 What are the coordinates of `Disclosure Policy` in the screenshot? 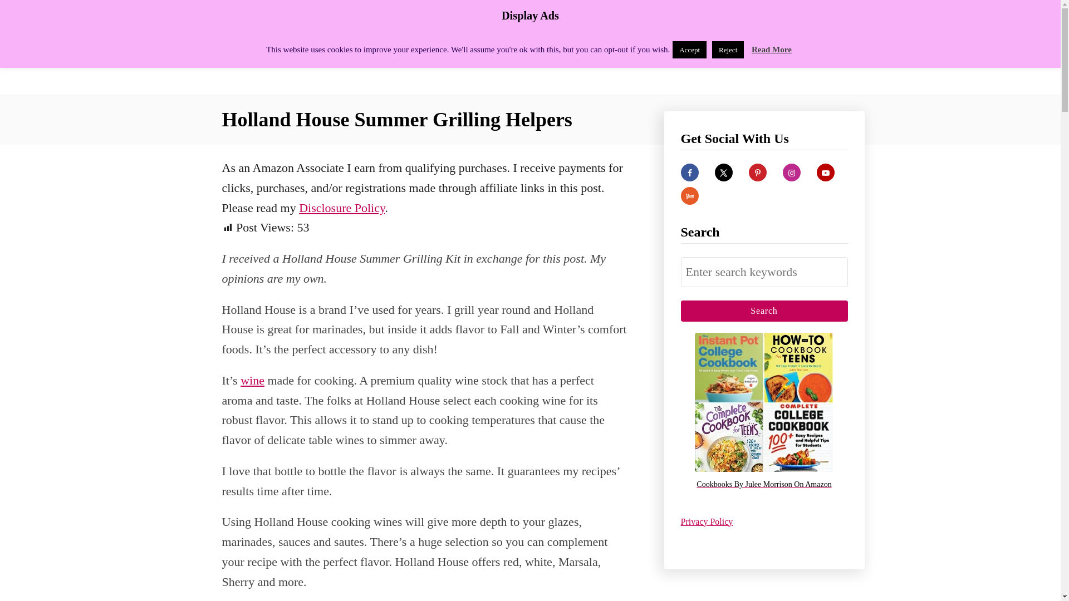 It's located at (342, 207).